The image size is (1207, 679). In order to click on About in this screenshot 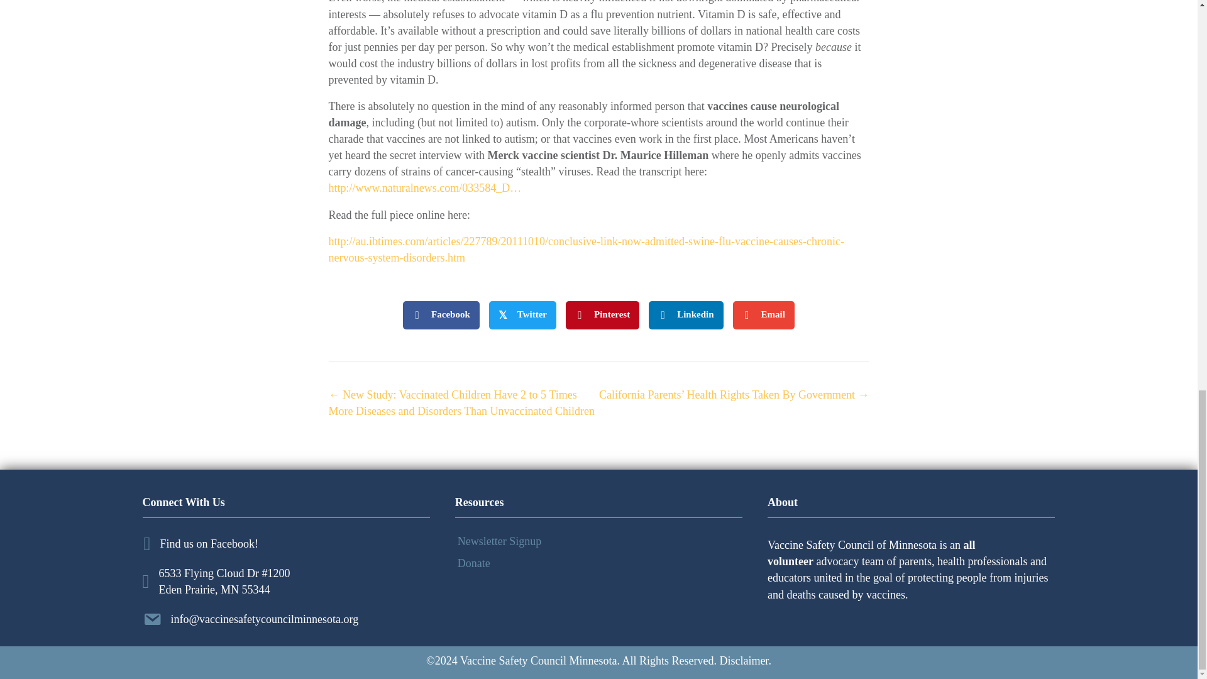, I will do `click(783, 502)`.